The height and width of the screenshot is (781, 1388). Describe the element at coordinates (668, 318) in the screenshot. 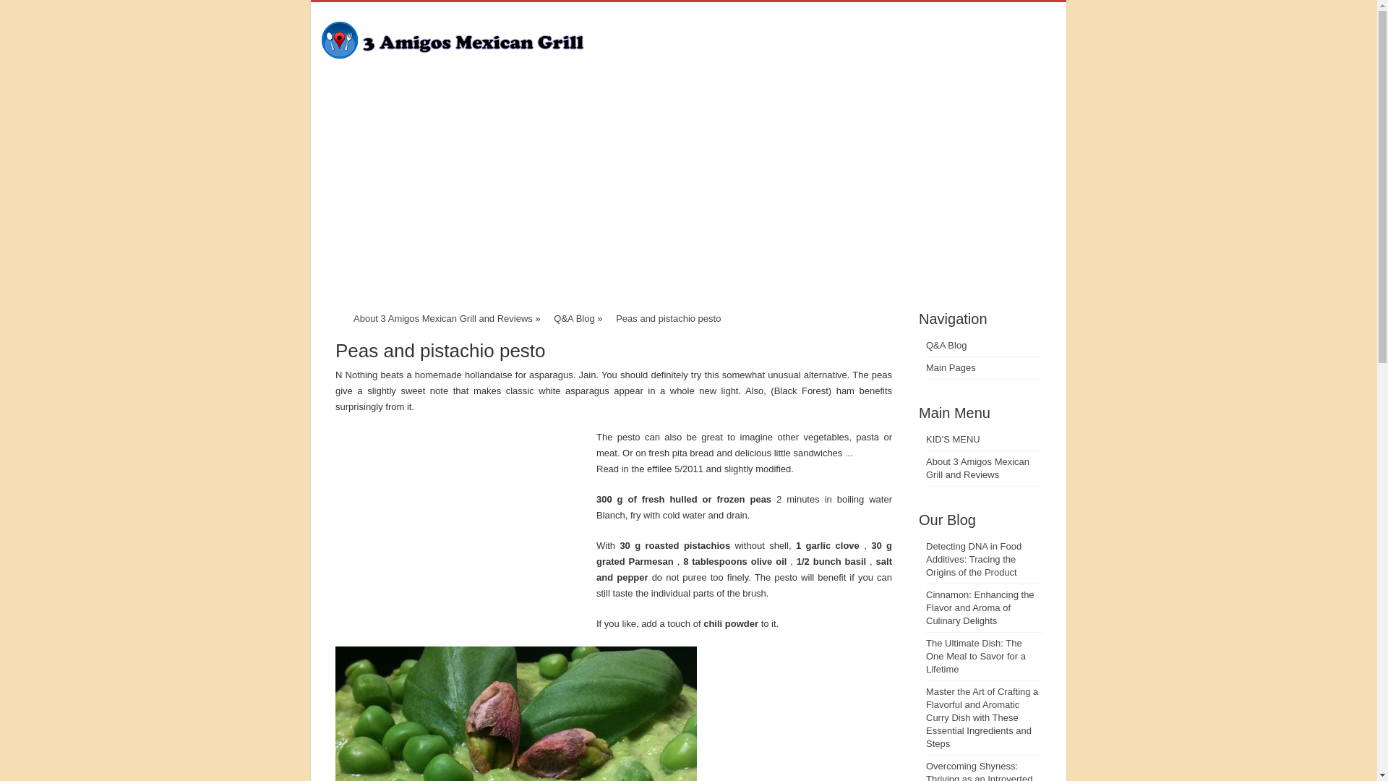

I see `Peas and pistachio pesto` at that location.